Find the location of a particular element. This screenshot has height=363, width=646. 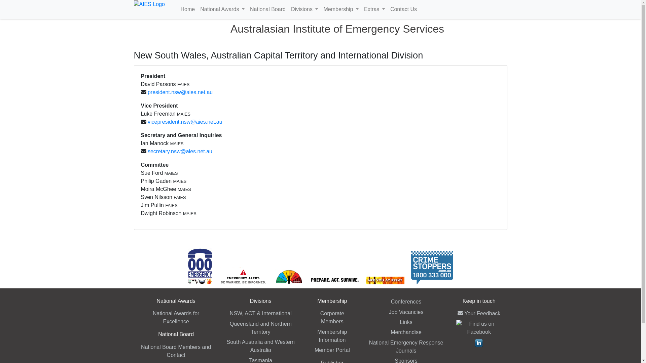

AIES Home is located at coordinates (149, 4).